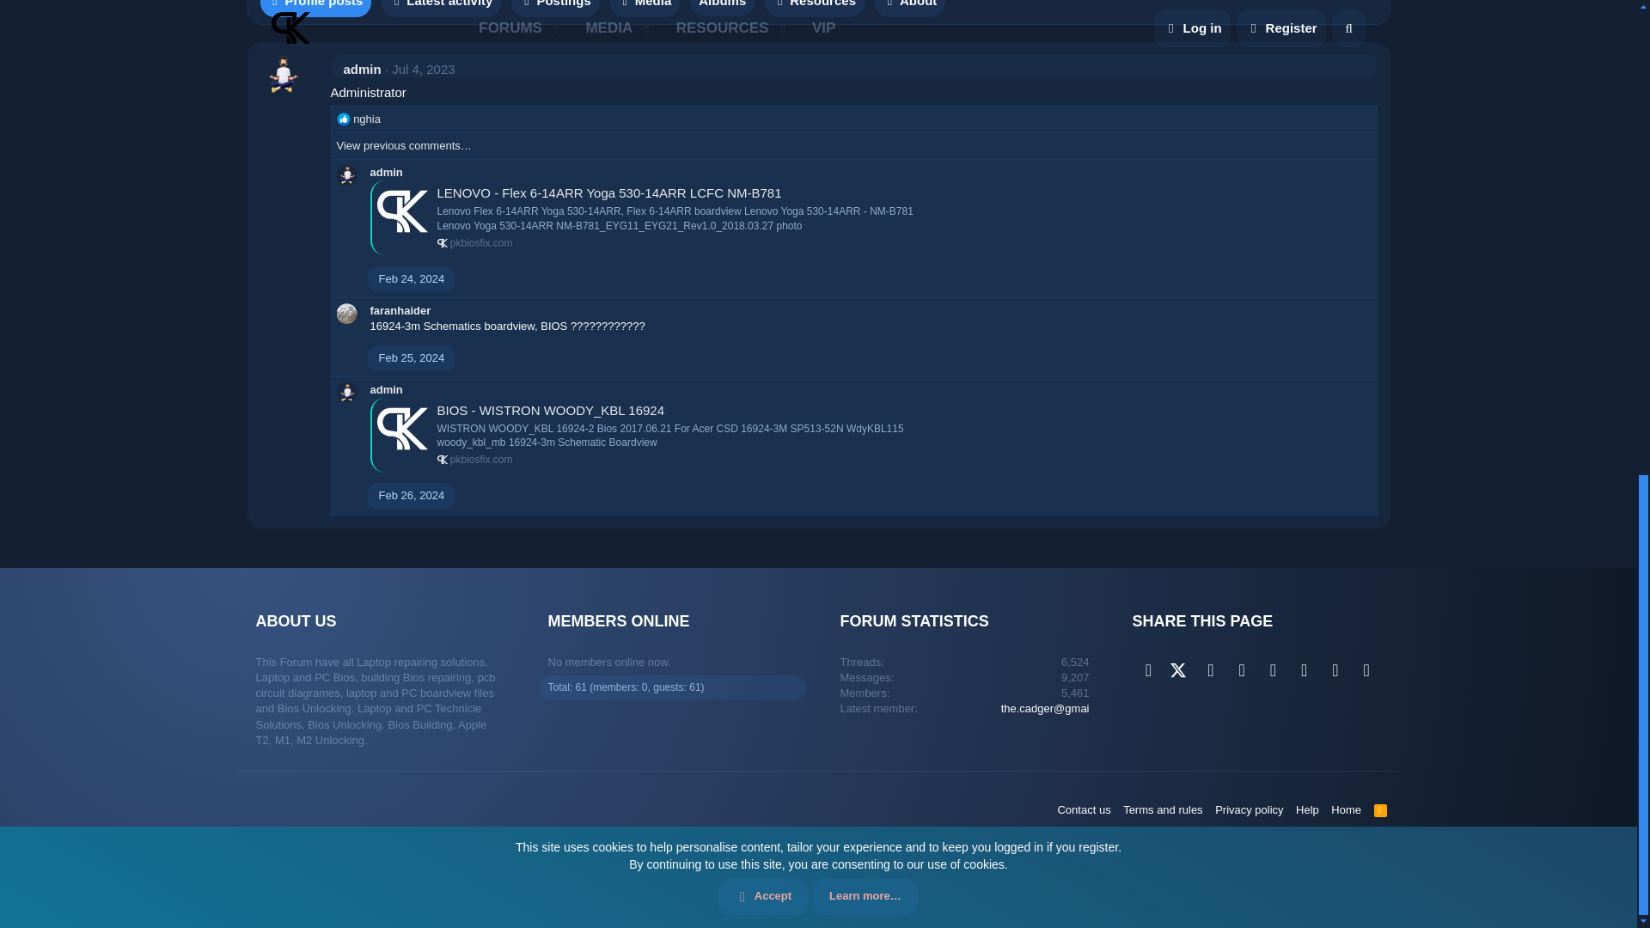 The image size is (1650, 928). I want to click on Feb 25, 2024 at 7:22 PM, so click(411, 357).